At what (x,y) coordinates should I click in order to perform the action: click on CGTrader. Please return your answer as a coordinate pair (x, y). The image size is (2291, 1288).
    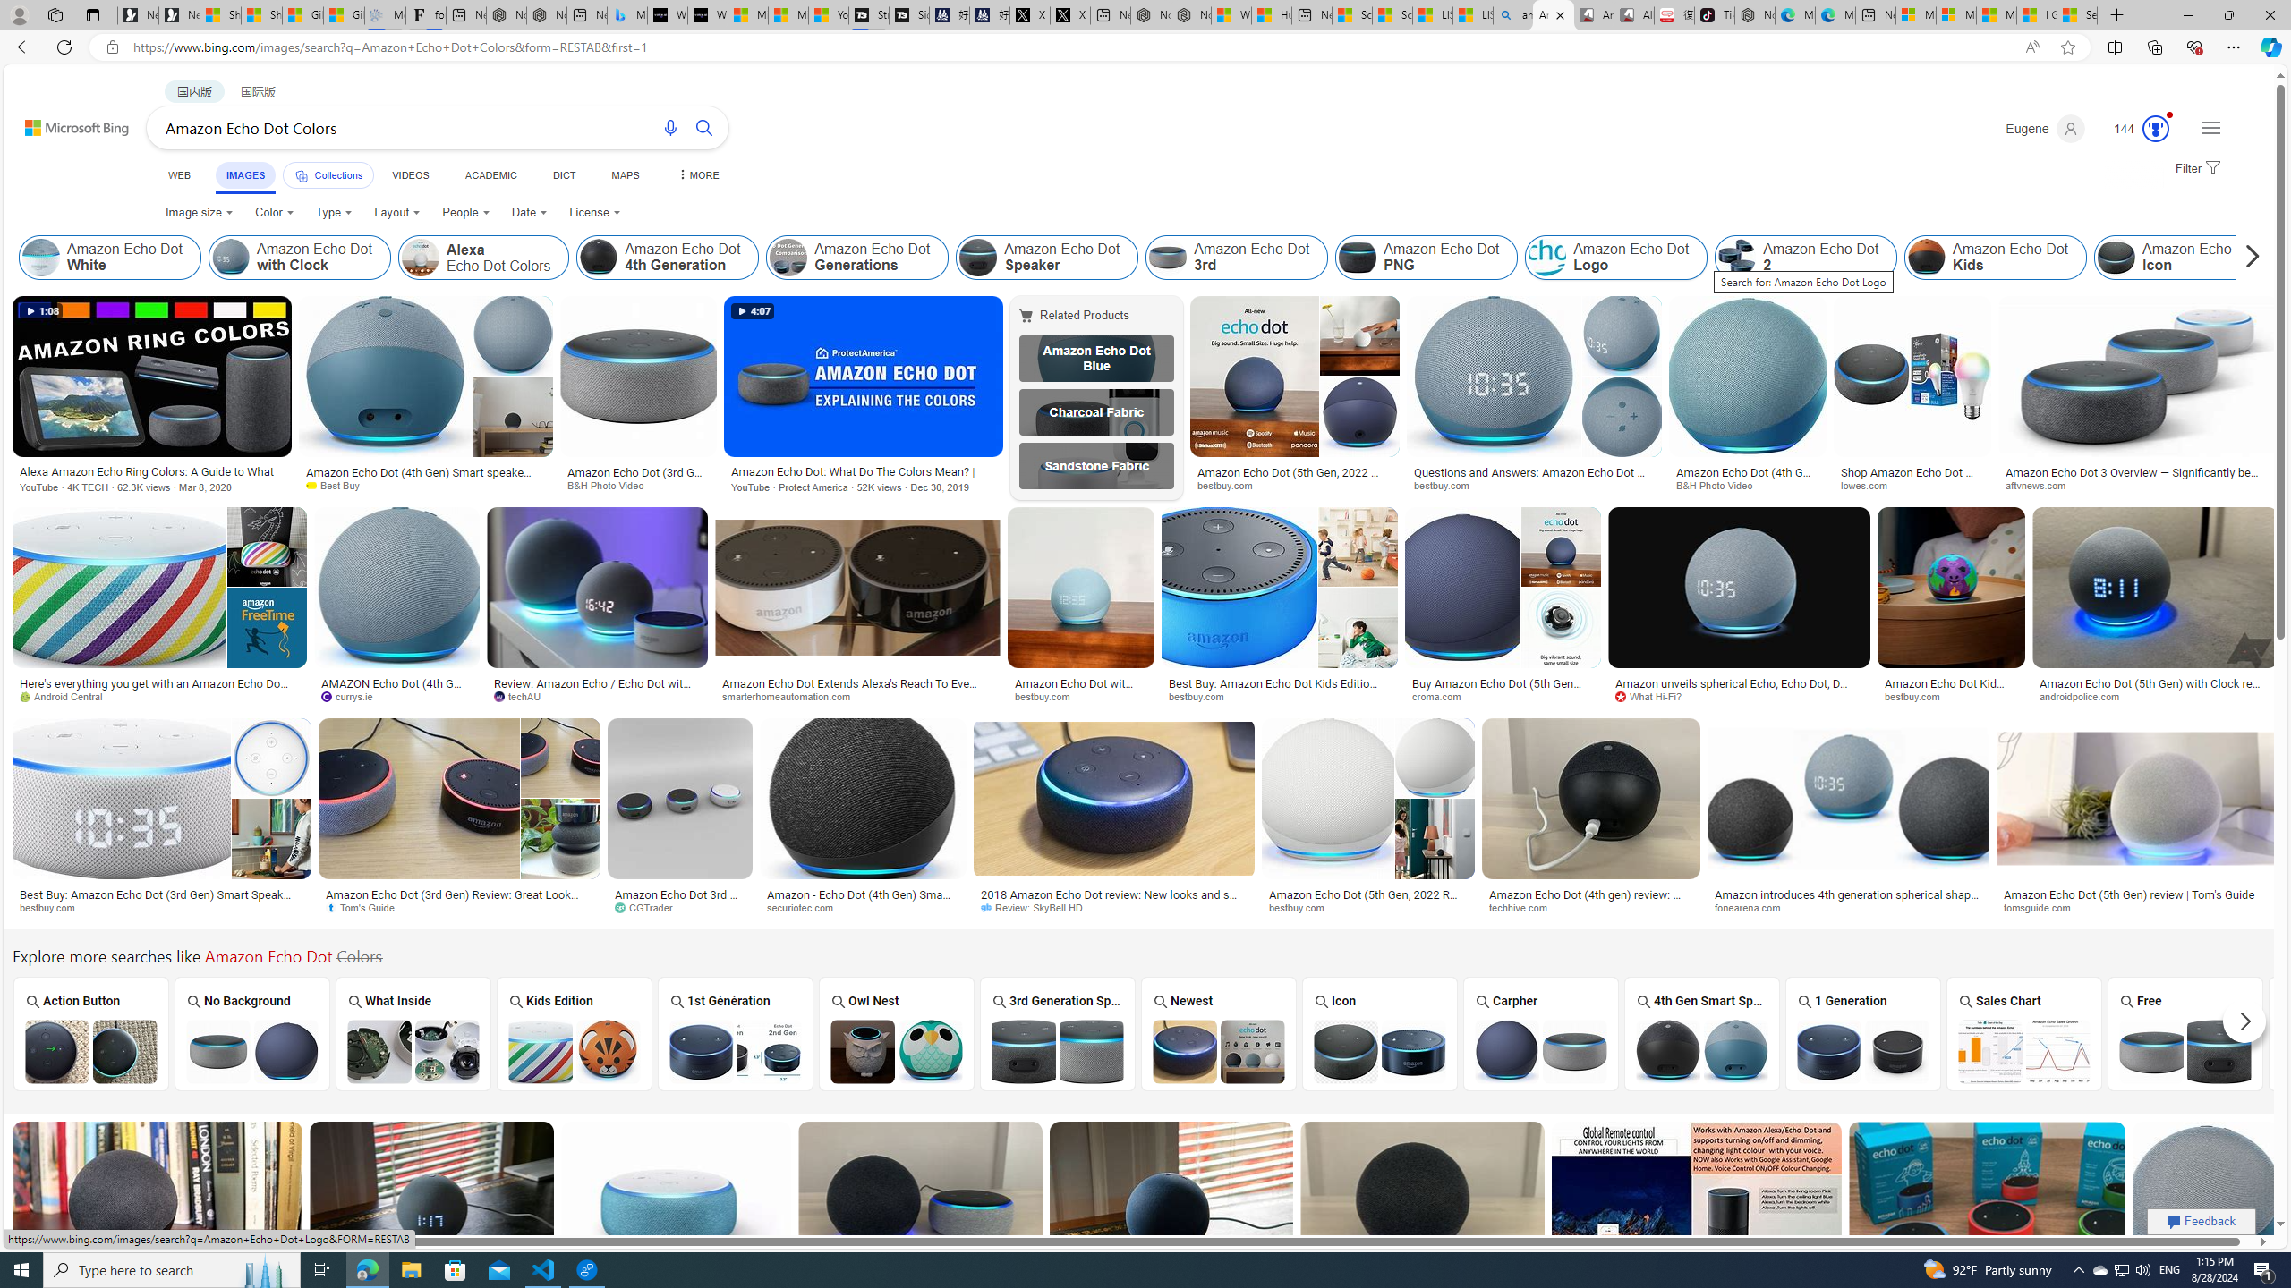
    Looking at the image, I should click on (650, 907).